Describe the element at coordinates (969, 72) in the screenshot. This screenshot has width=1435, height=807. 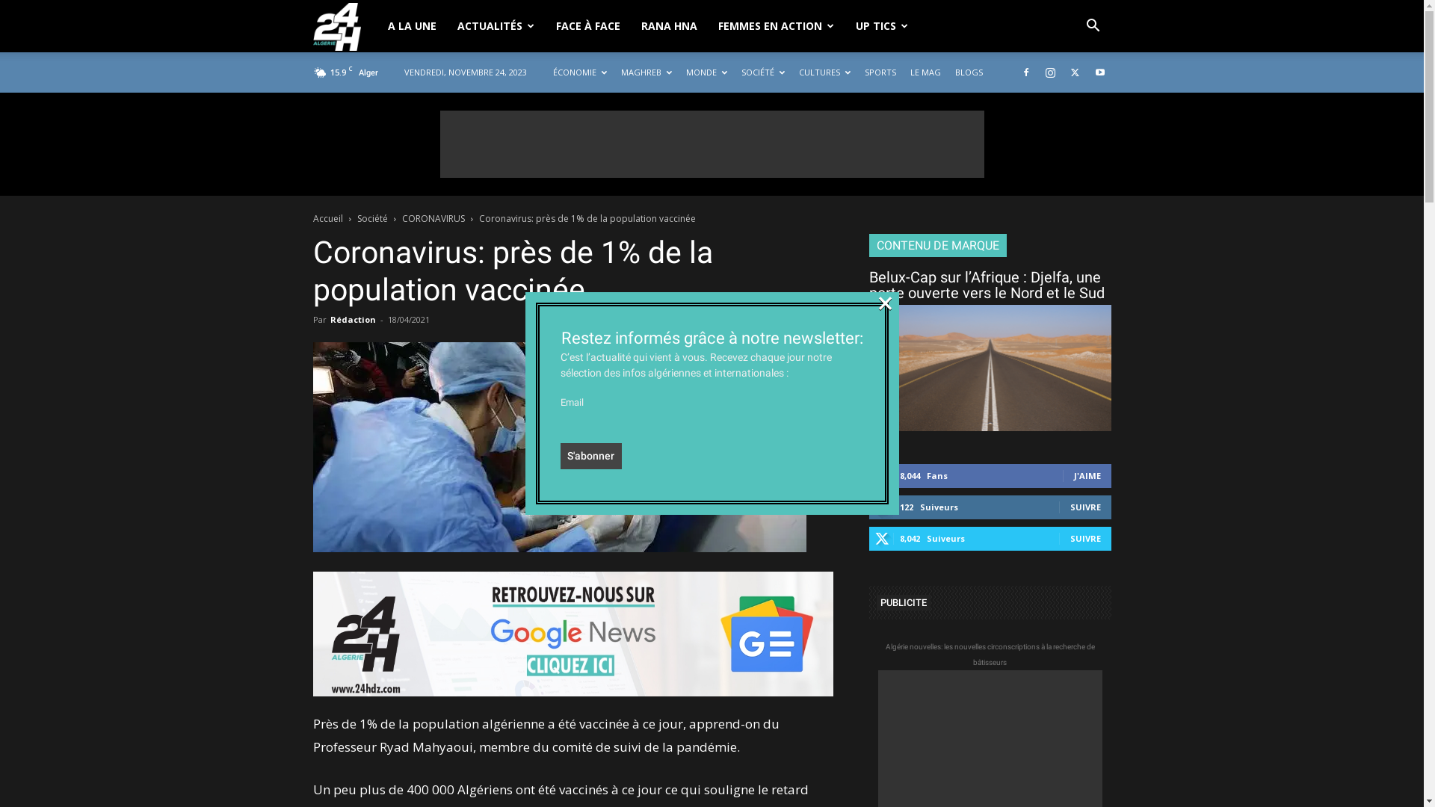
I see `BLOGS` at that location.